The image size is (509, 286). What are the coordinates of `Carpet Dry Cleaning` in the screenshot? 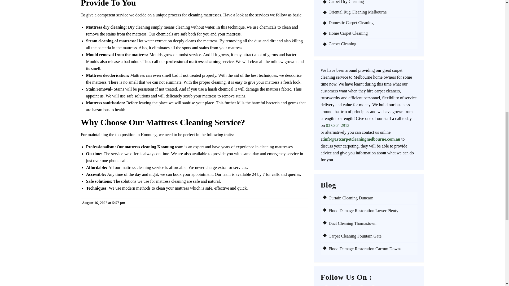 It's located at (372, 2).